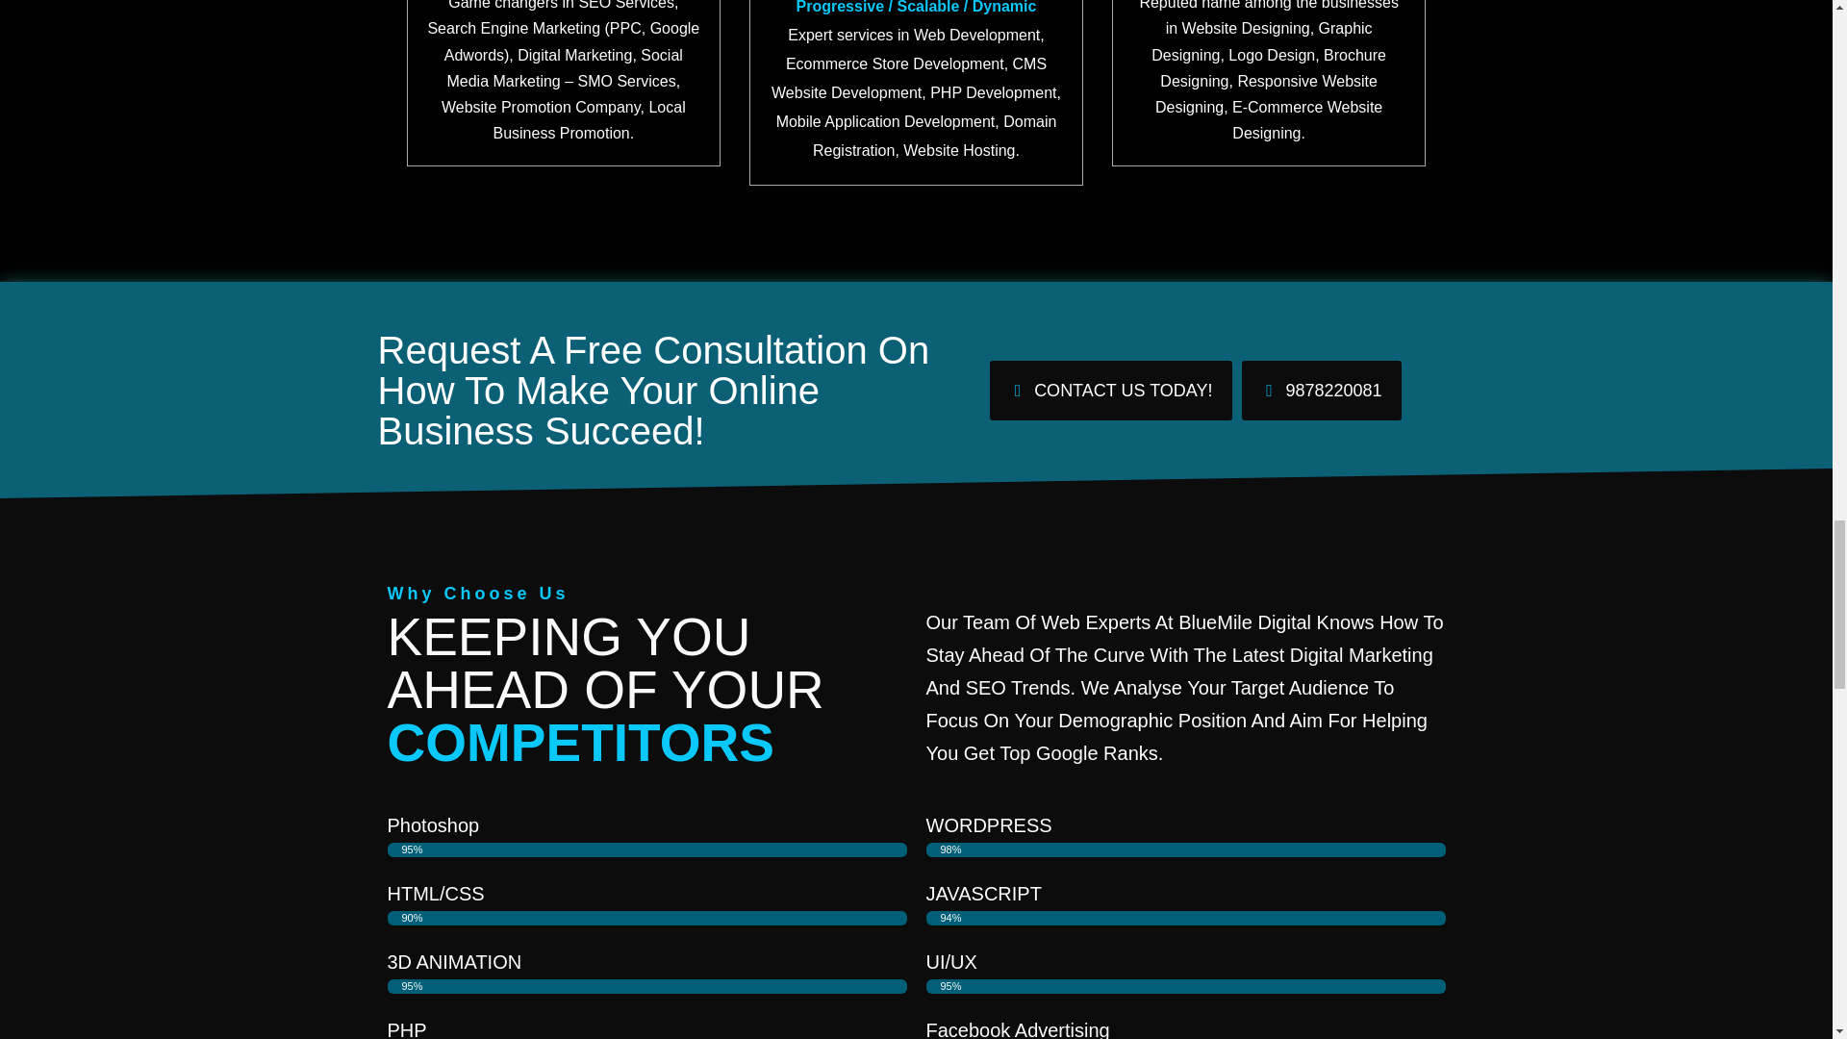 Image resolution: width=1847 pixels, height=1039 pixels. Describe the element at coordinates (1320, 391) in the screenshot. I see `9878220081` at that location.